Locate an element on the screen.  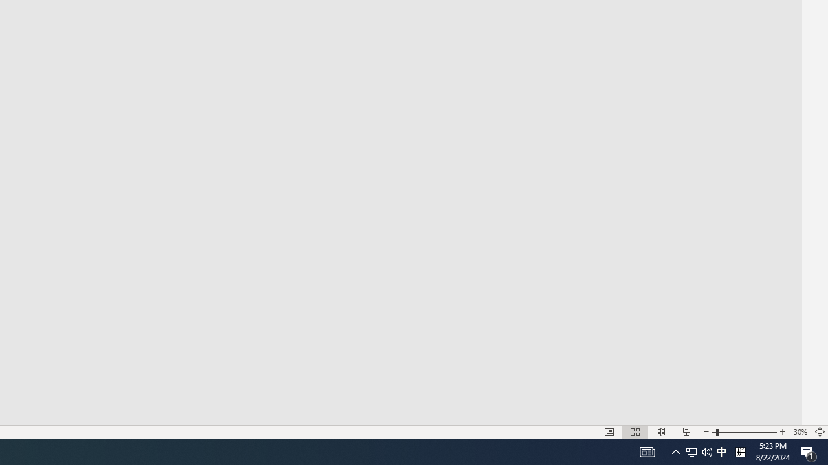
Terminal 1 bash is located at coordinates (304, 170).